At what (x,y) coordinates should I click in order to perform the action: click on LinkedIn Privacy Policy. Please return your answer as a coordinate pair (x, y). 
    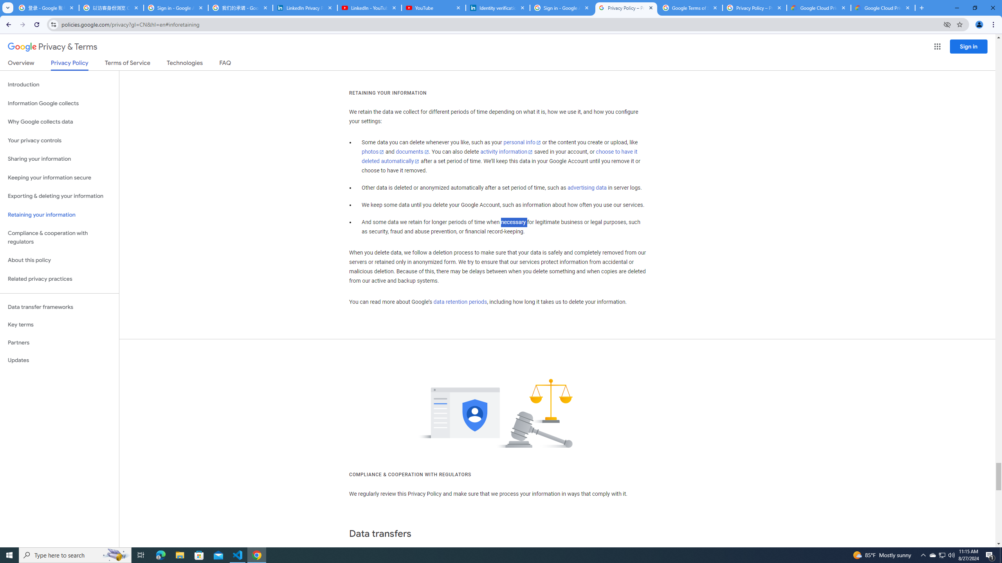
    Looking at the image, I should click on (305, 8).